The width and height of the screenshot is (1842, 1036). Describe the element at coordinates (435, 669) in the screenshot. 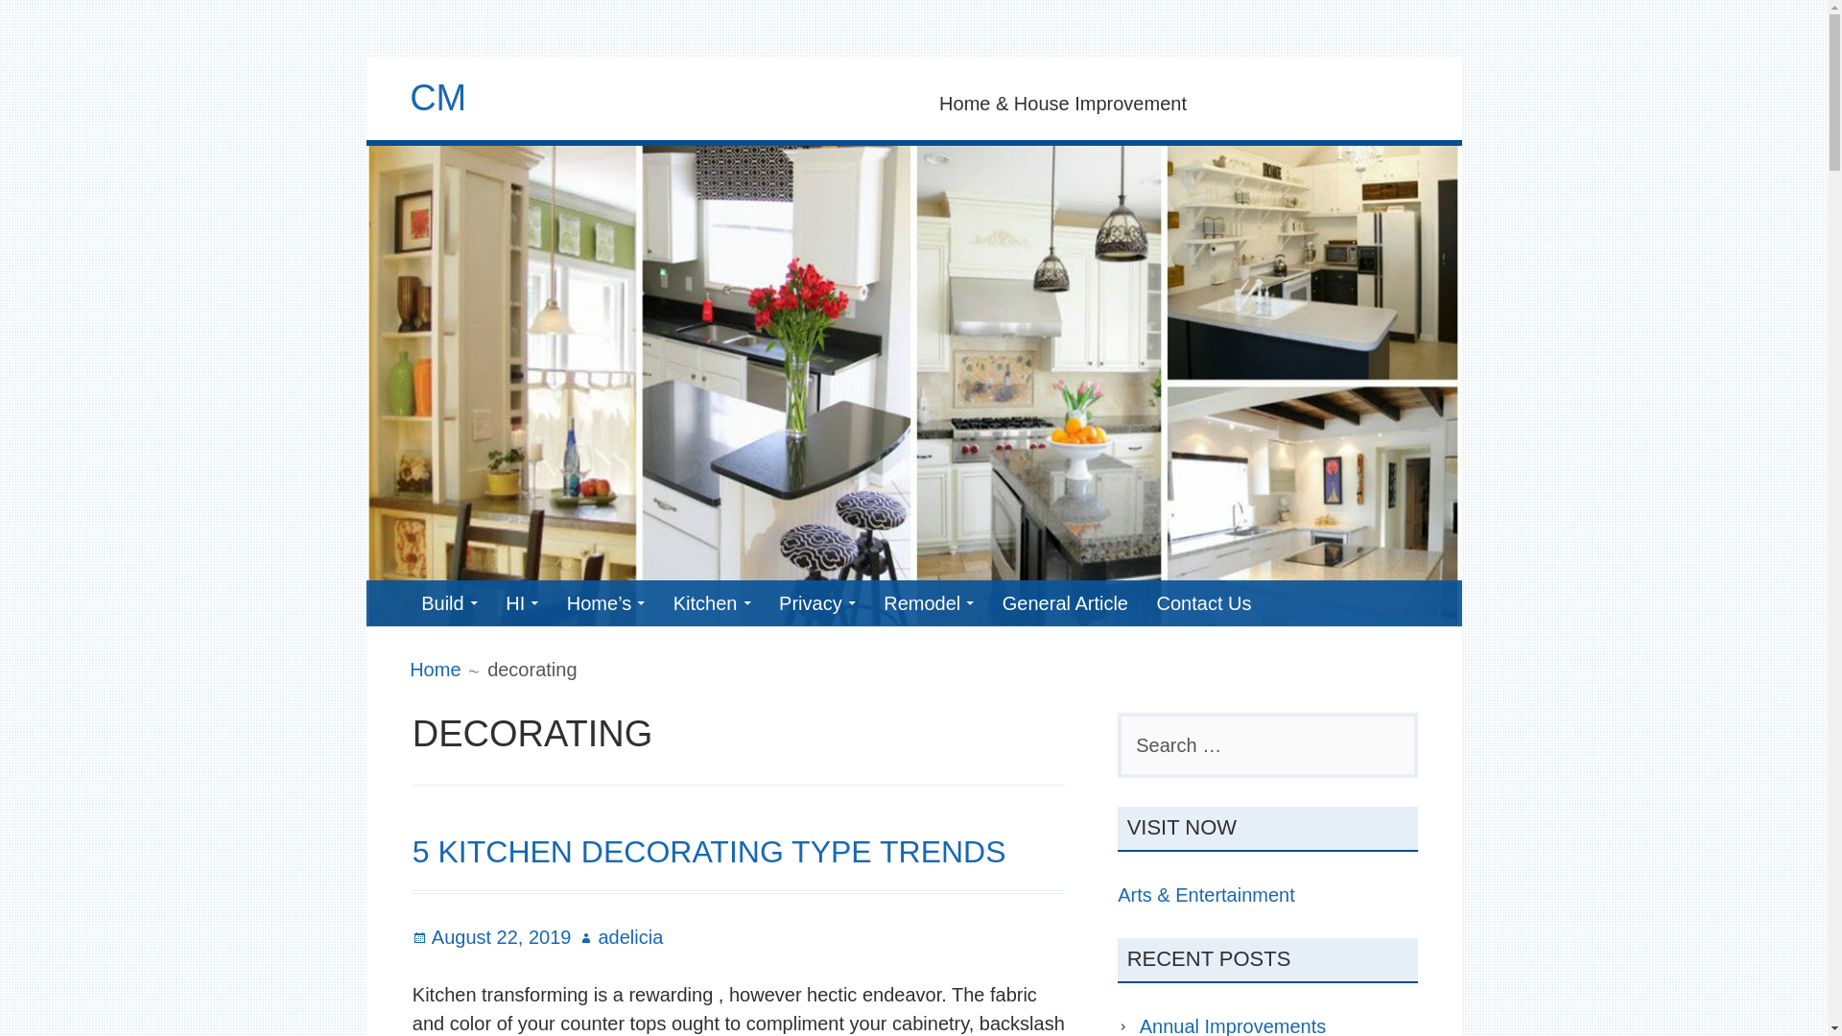

I see `Home` at that location.